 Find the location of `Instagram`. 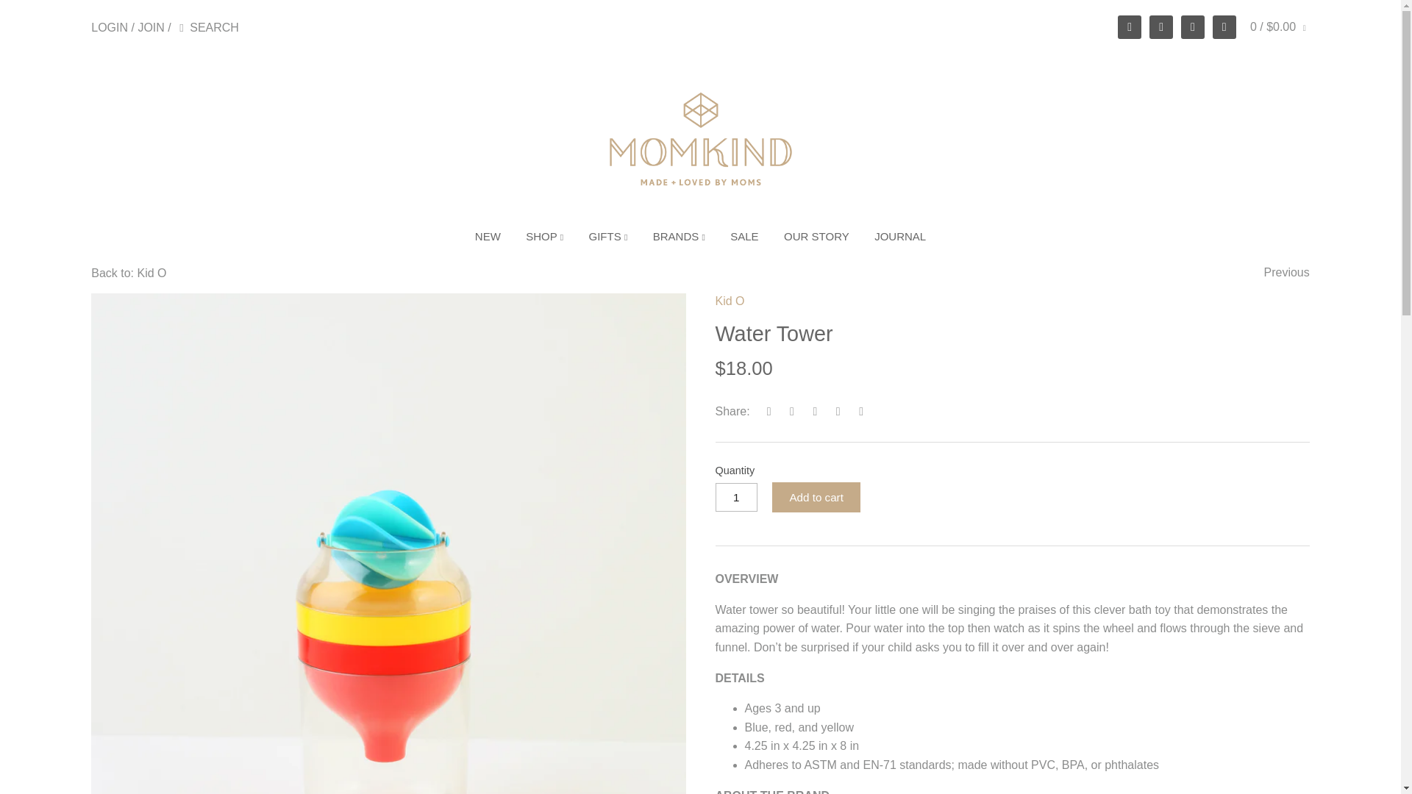

Instagram is located at coordinates (1192, 26).